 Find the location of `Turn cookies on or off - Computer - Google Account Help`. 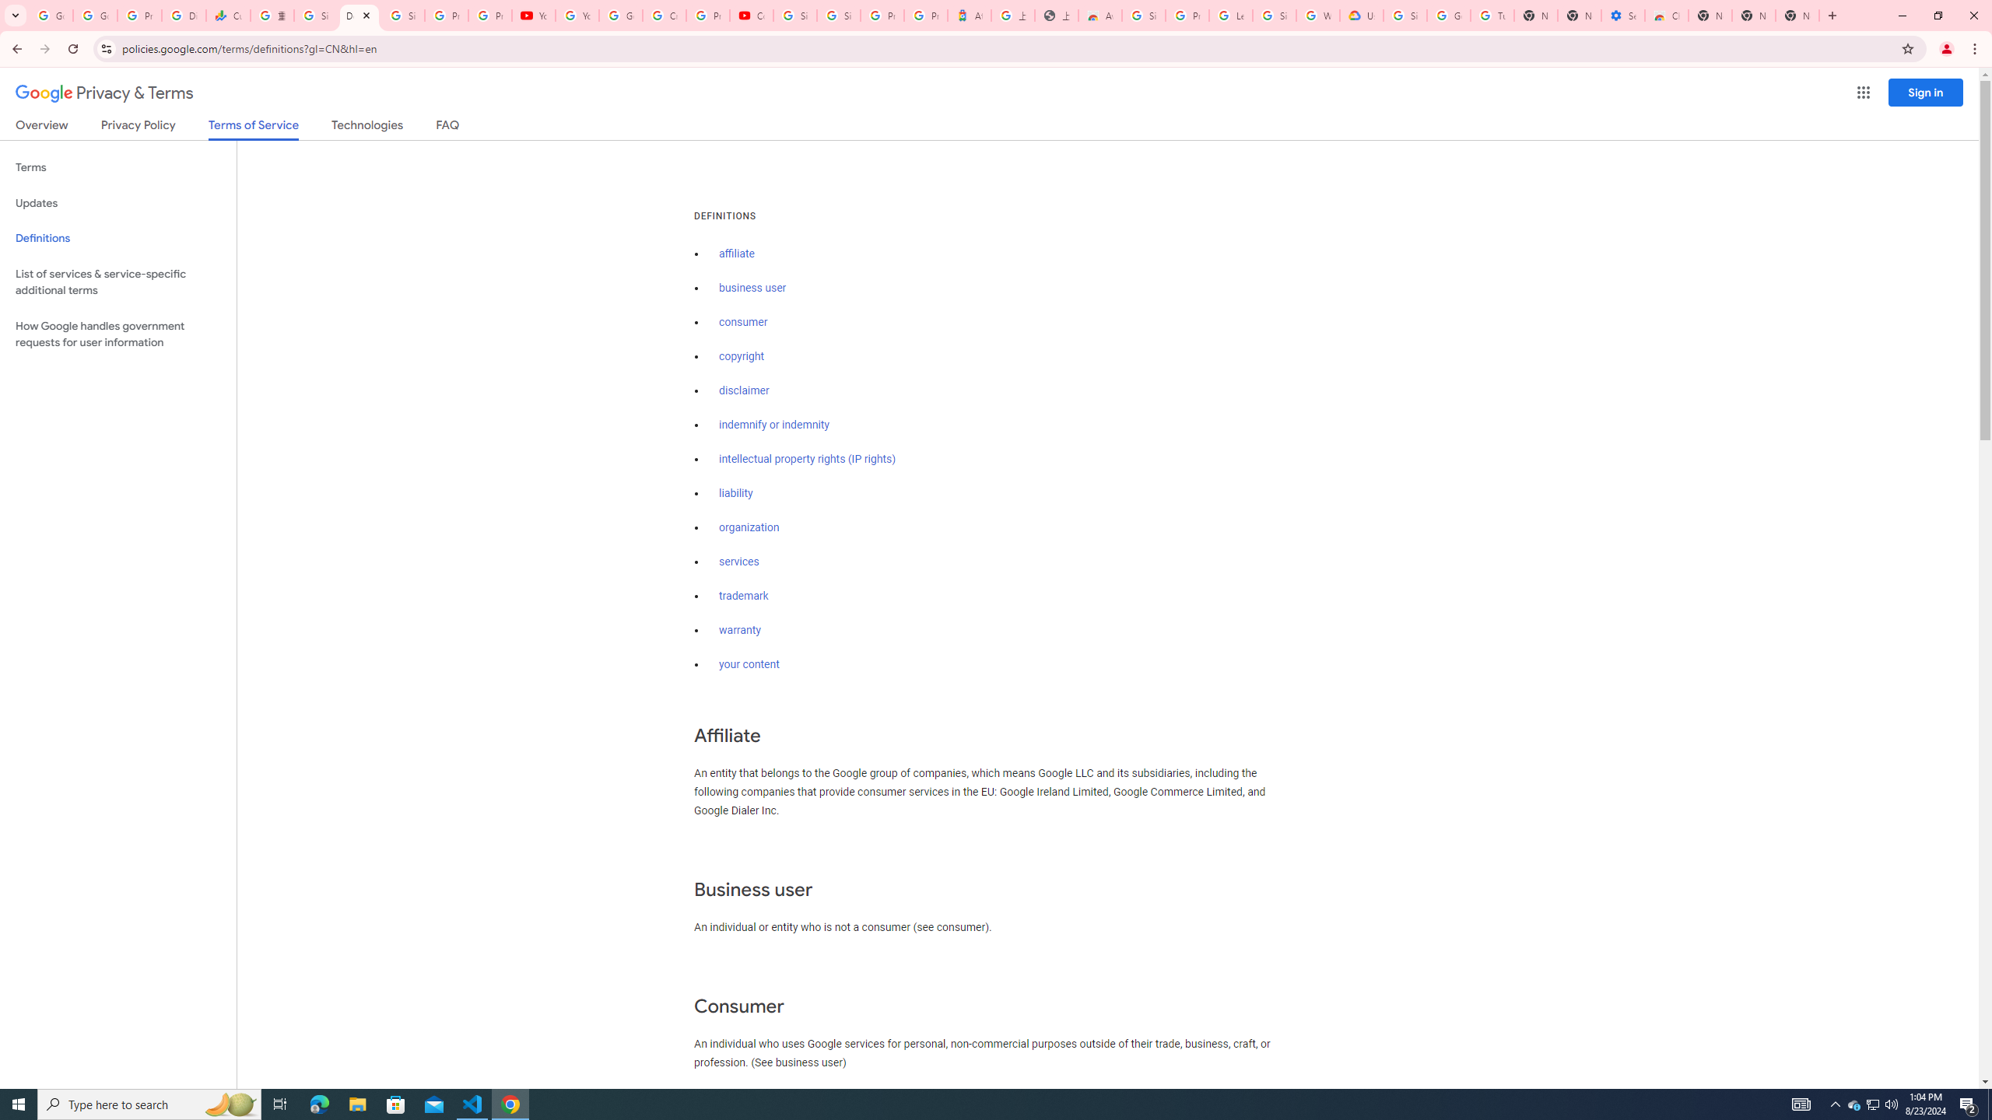

Turn cookies on or off - Computer - Google Account Help is located at coordinates (1492, 16).